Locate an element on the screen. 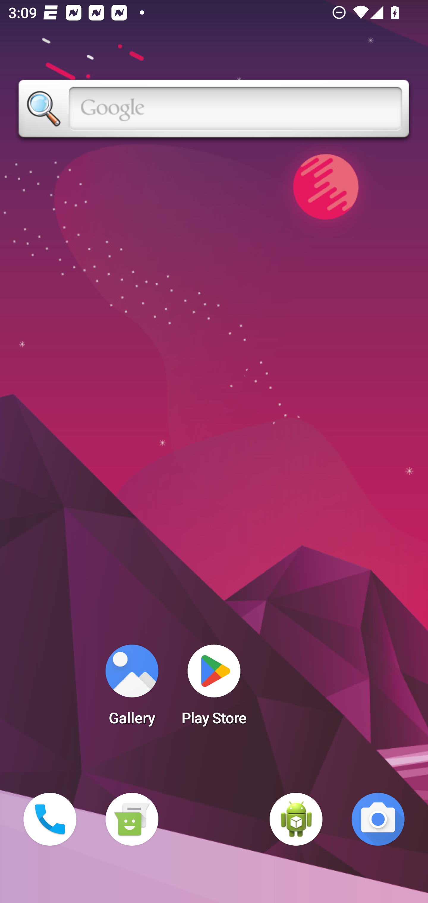 The width and height of the screenshot is (428, 903). WebView Browser Tester is located at coordinates (296, 819).